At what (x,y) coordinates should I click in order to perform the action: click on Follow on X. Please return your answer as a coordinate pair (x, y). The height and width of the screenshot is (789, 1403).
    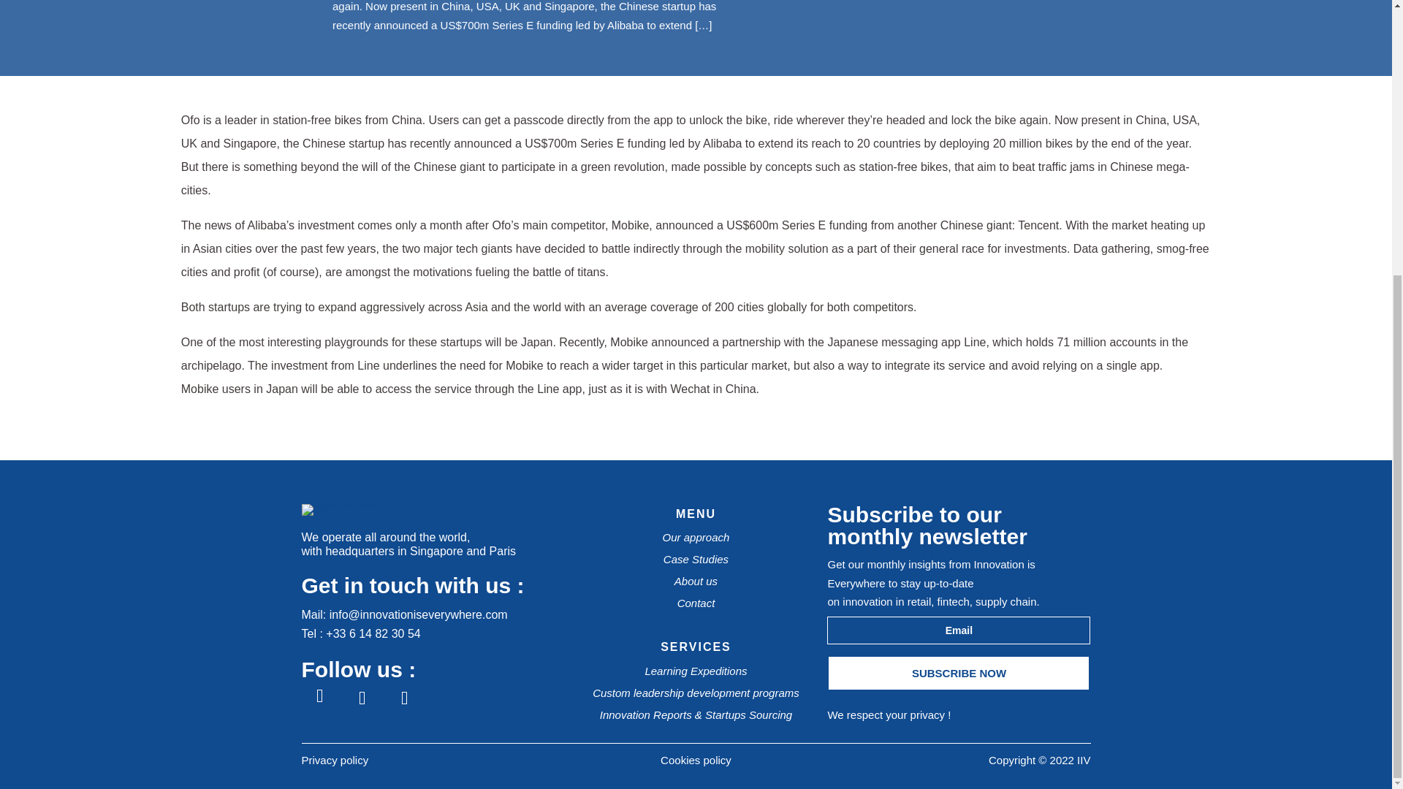
    Looking at the image, I should click on (403, 698).